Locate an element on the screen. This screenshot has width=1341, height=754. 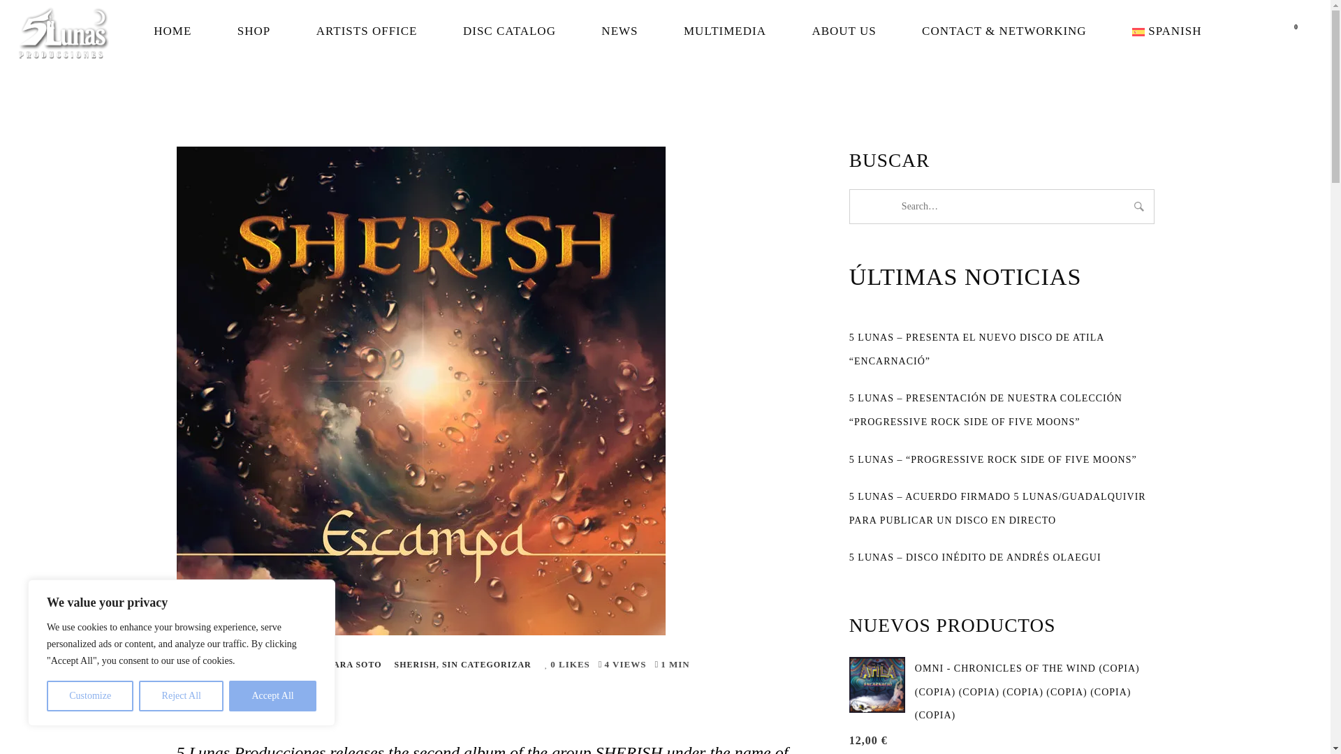
Accept All is located at coordinates (272, 696).